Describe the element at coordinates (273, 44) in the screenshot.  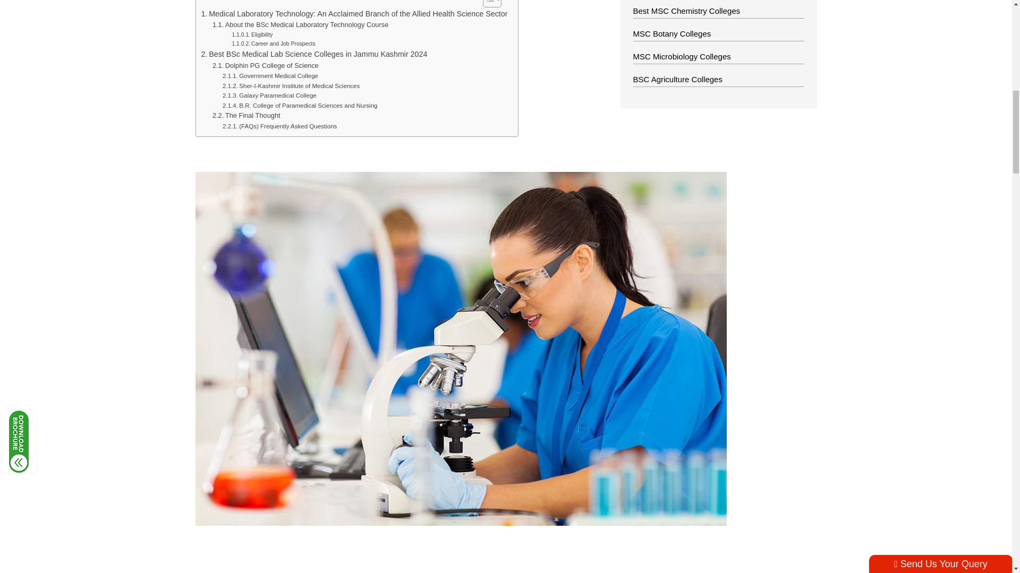
I see `Career and Job Prospects` at that location.